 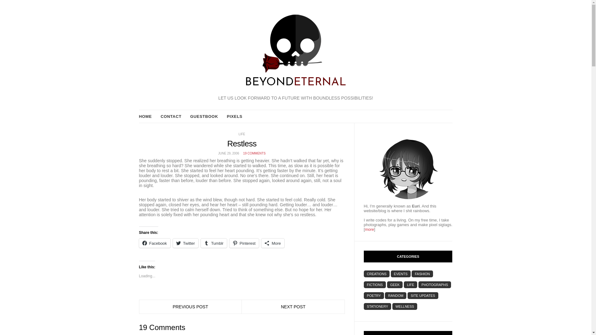 I want to click on NEXT POST, so click(x=293, y=306).